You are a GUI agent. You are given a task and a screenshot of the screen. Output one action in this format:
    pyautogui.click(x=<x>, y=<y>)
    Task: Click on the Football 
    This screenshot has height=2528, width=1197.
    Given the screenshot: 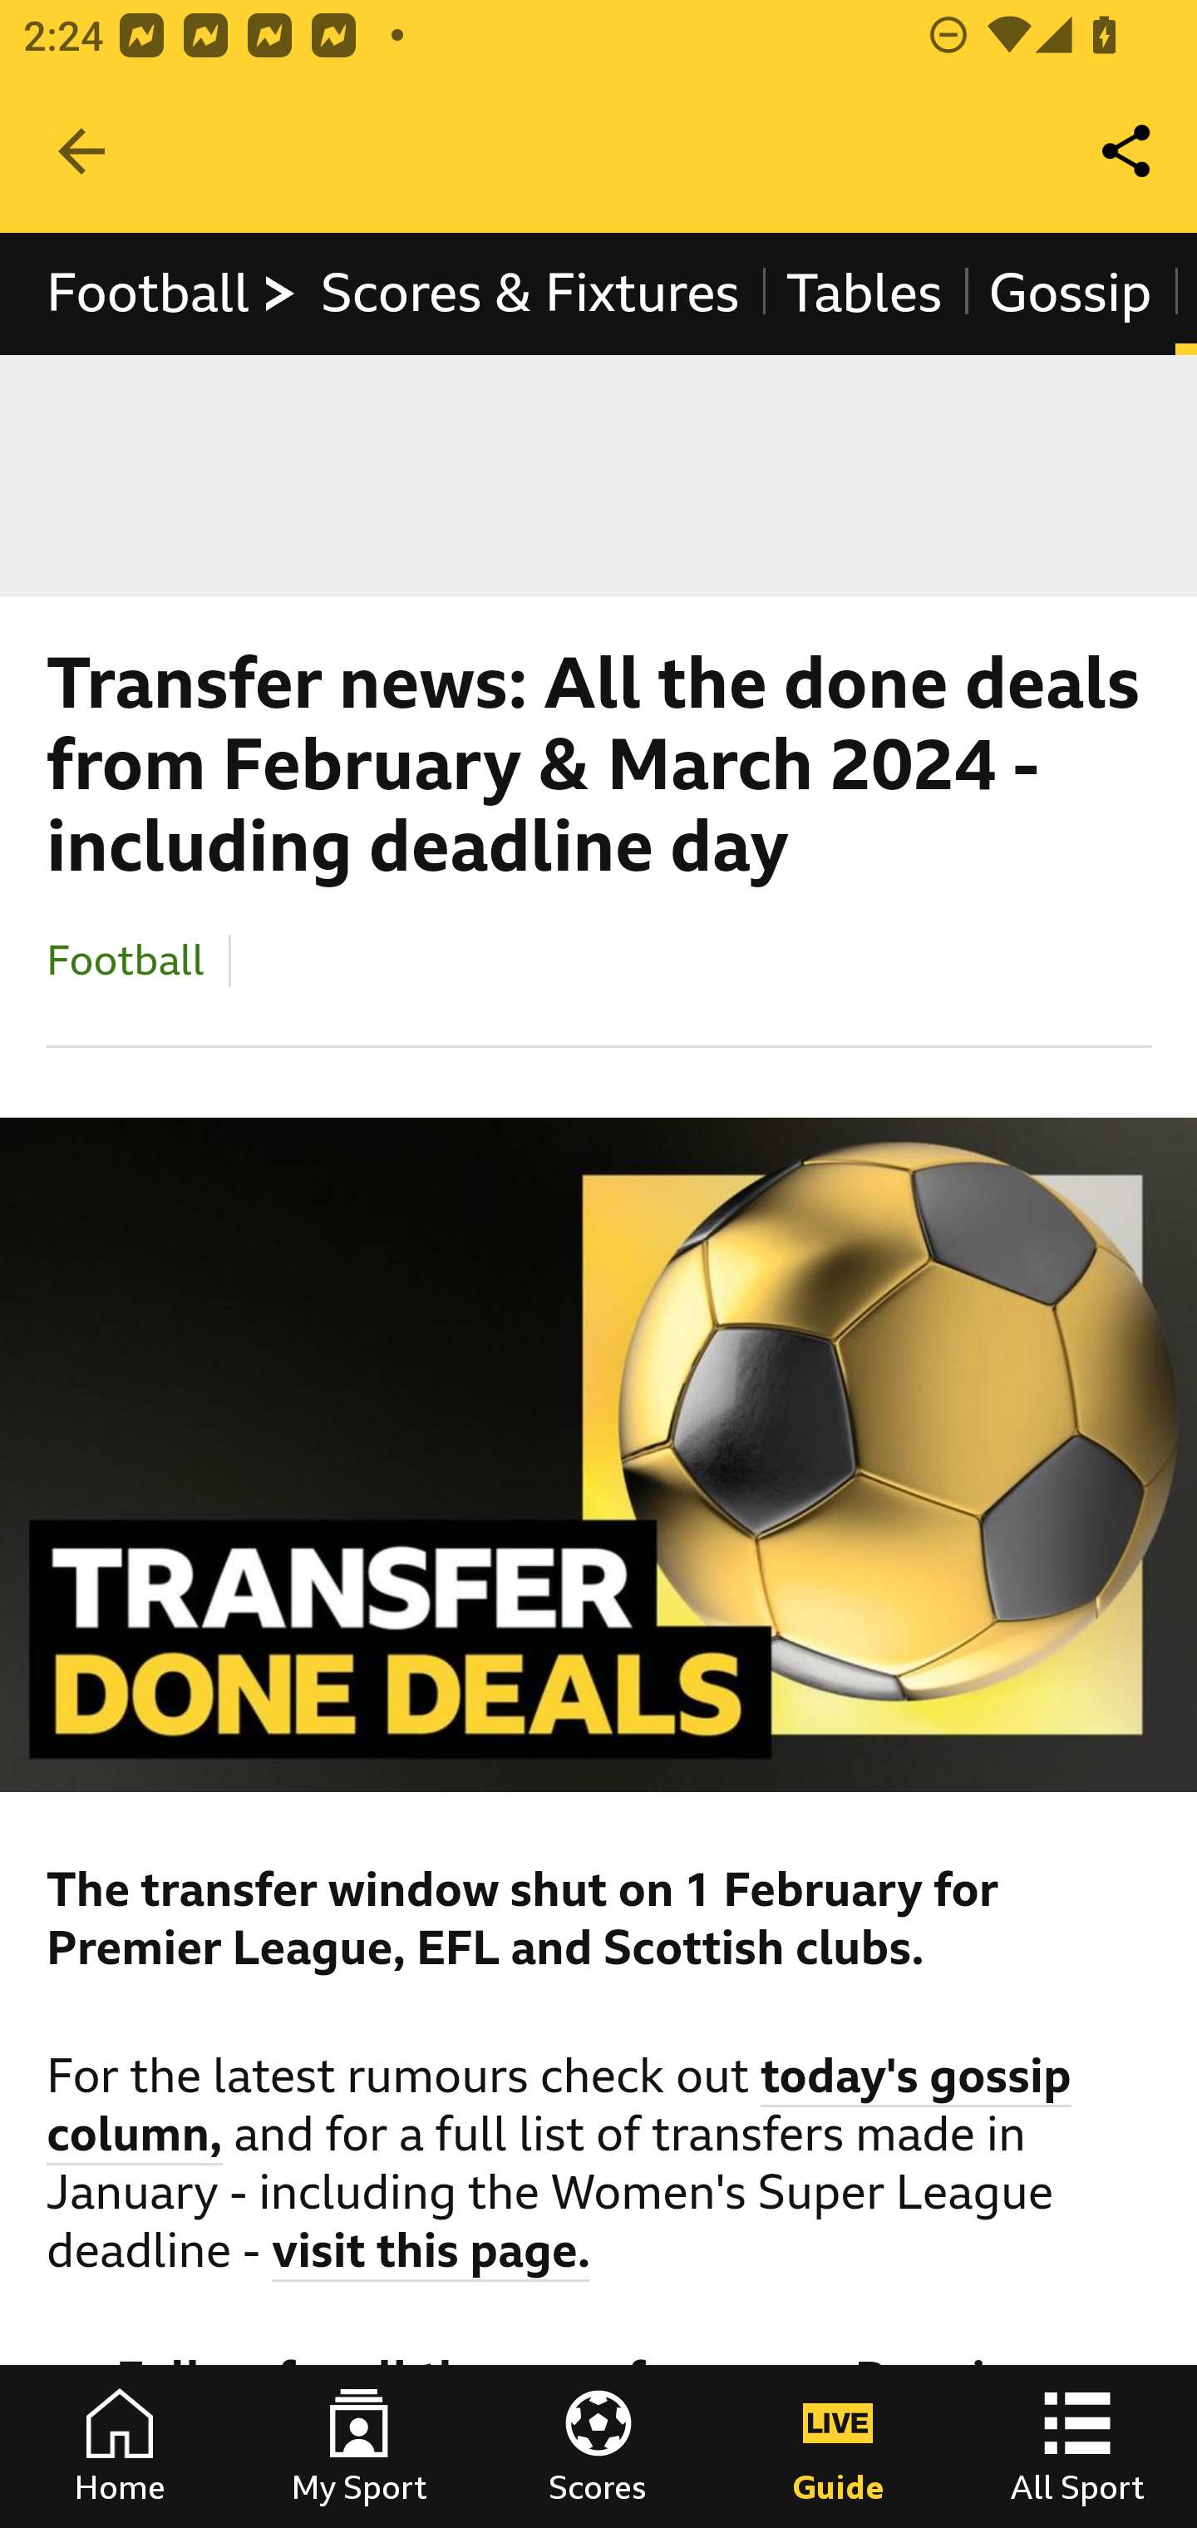 What is the action you would take?
    pyautogui.click(x=173, y=293)
    